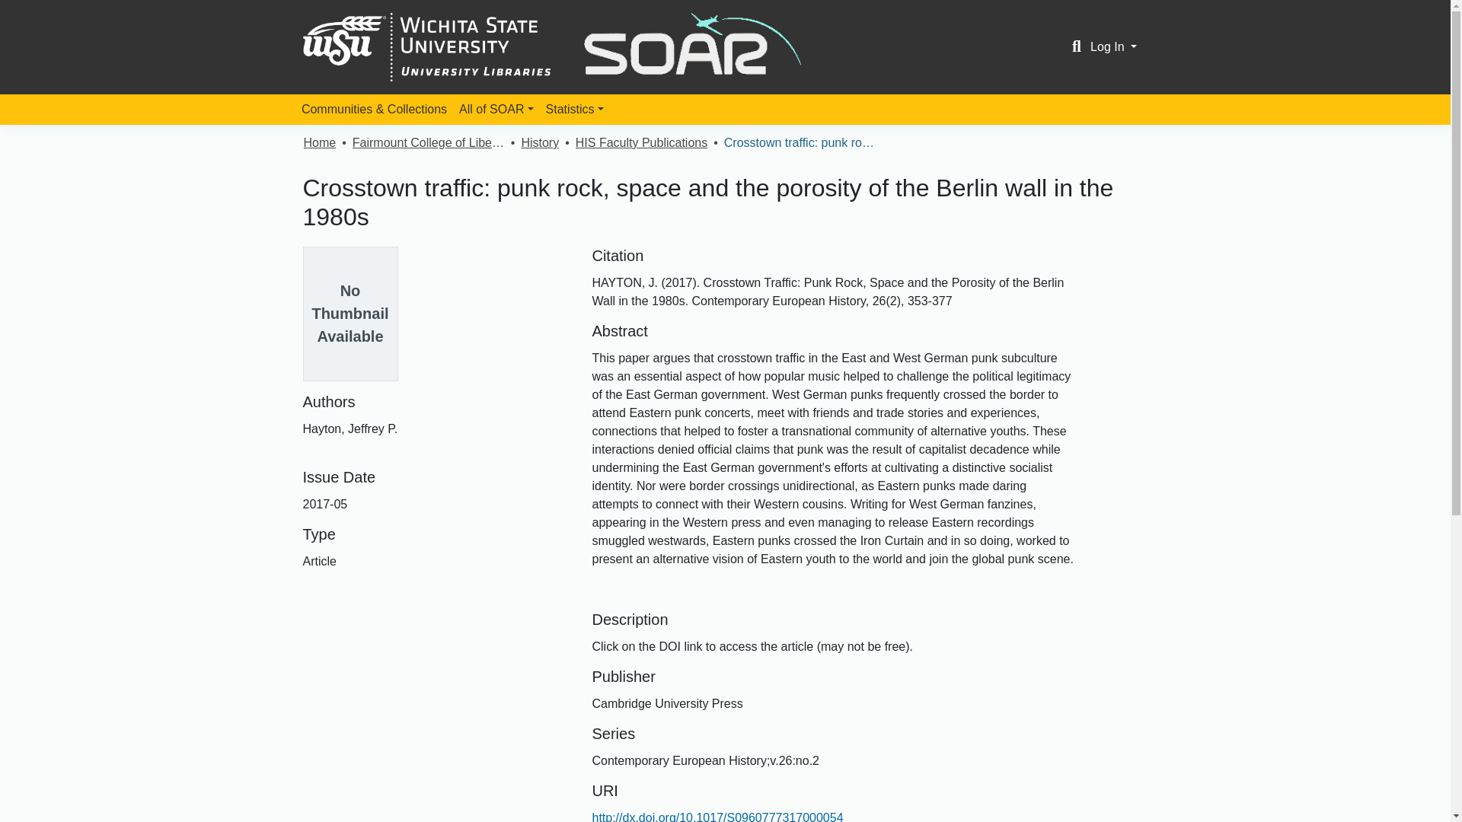 The image size is (1462, 822). I want to click on All of SOAR, so click(496, 110).